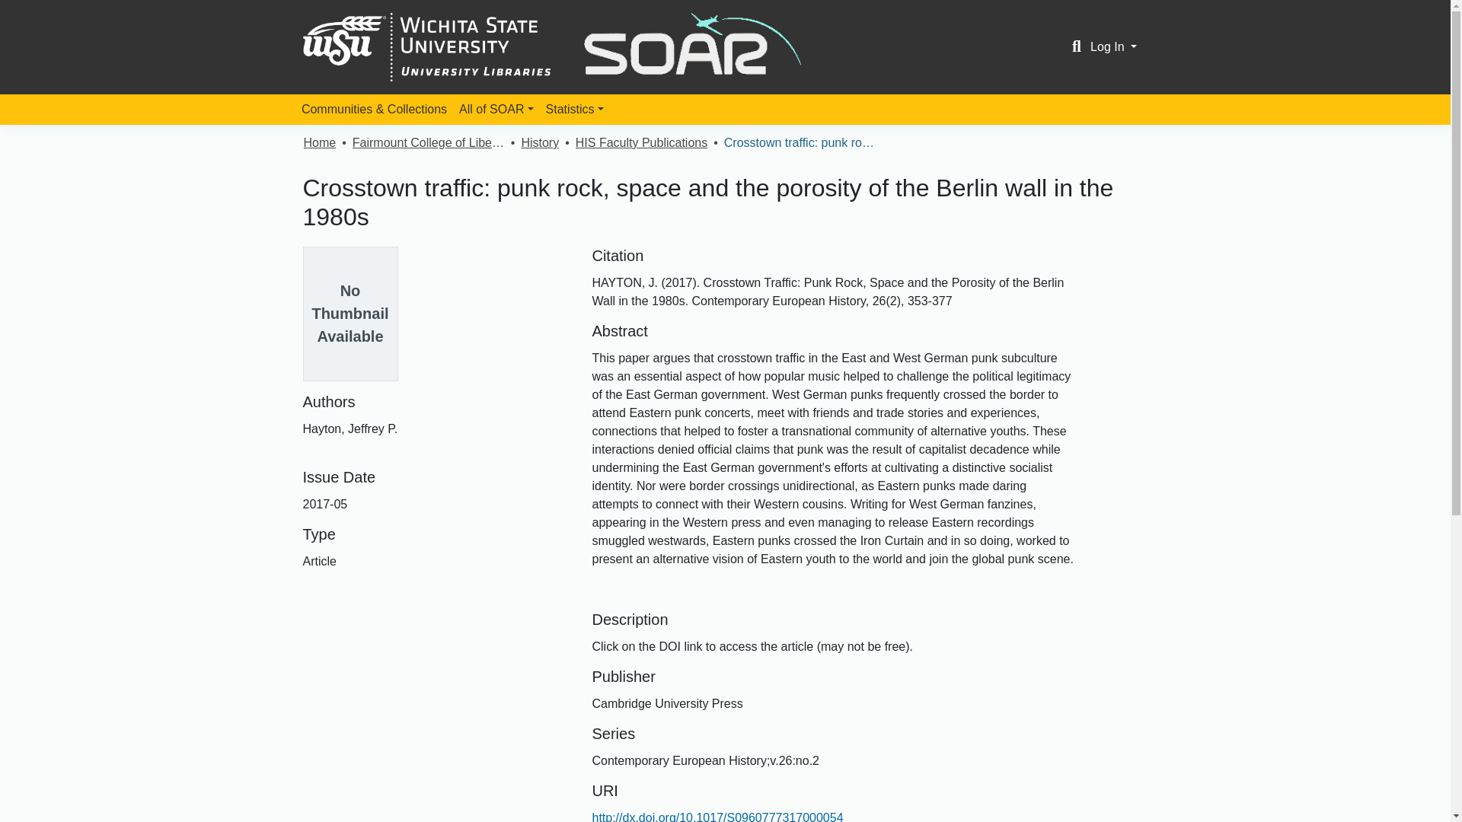 The image size is (1462, 822). I want to click on All of SOAR, so click(496, 110).